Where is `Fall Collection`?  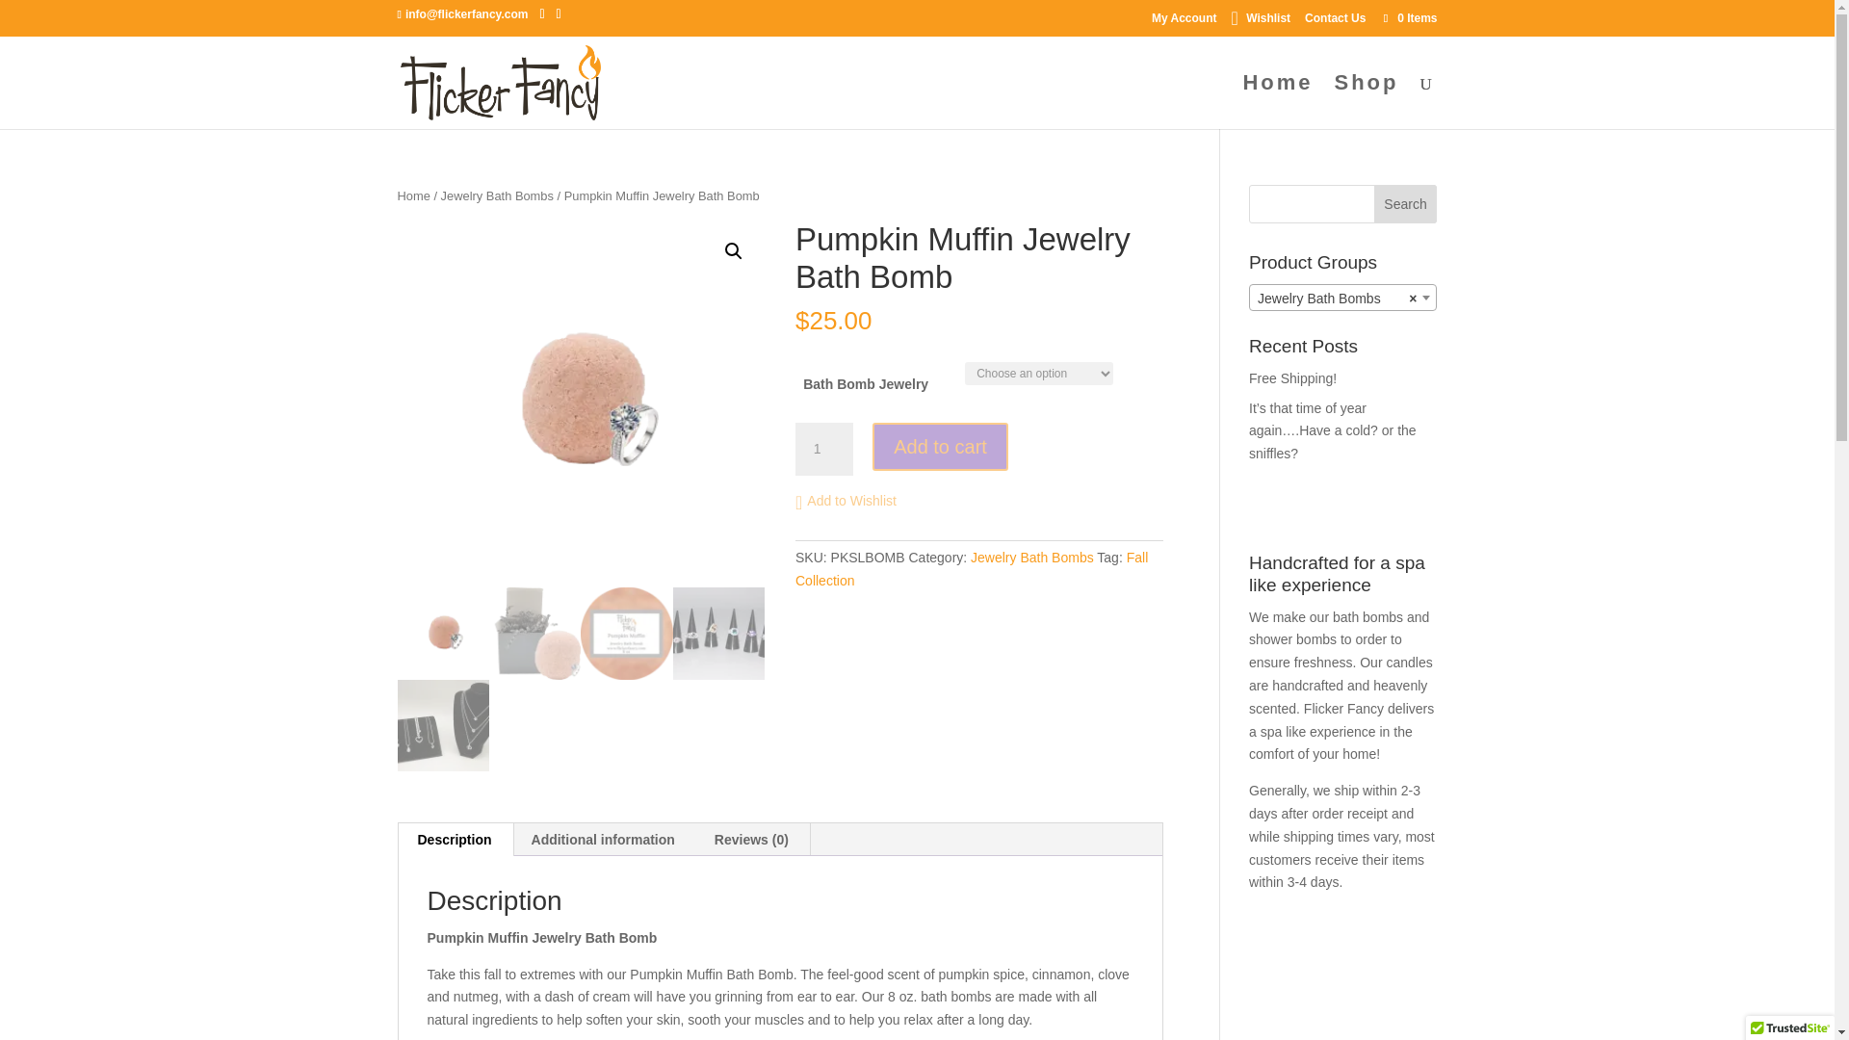
Fall Collection is located at coordinates (971, 569).